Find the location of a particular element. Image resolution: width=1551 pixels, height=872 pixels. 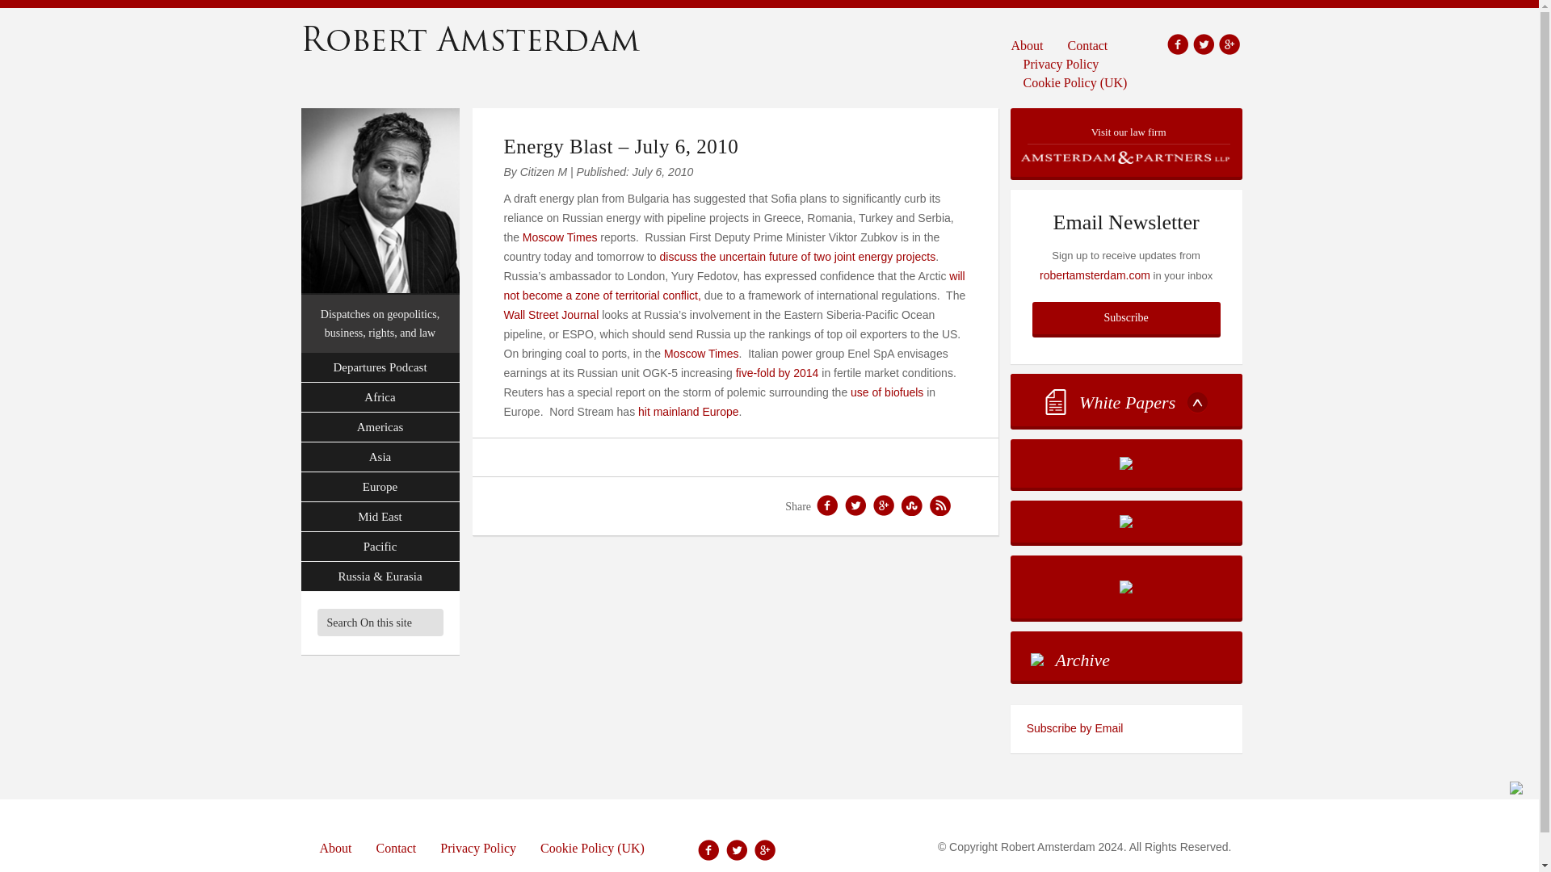

future of two joint energy projects is located at coordinates (850, 257).